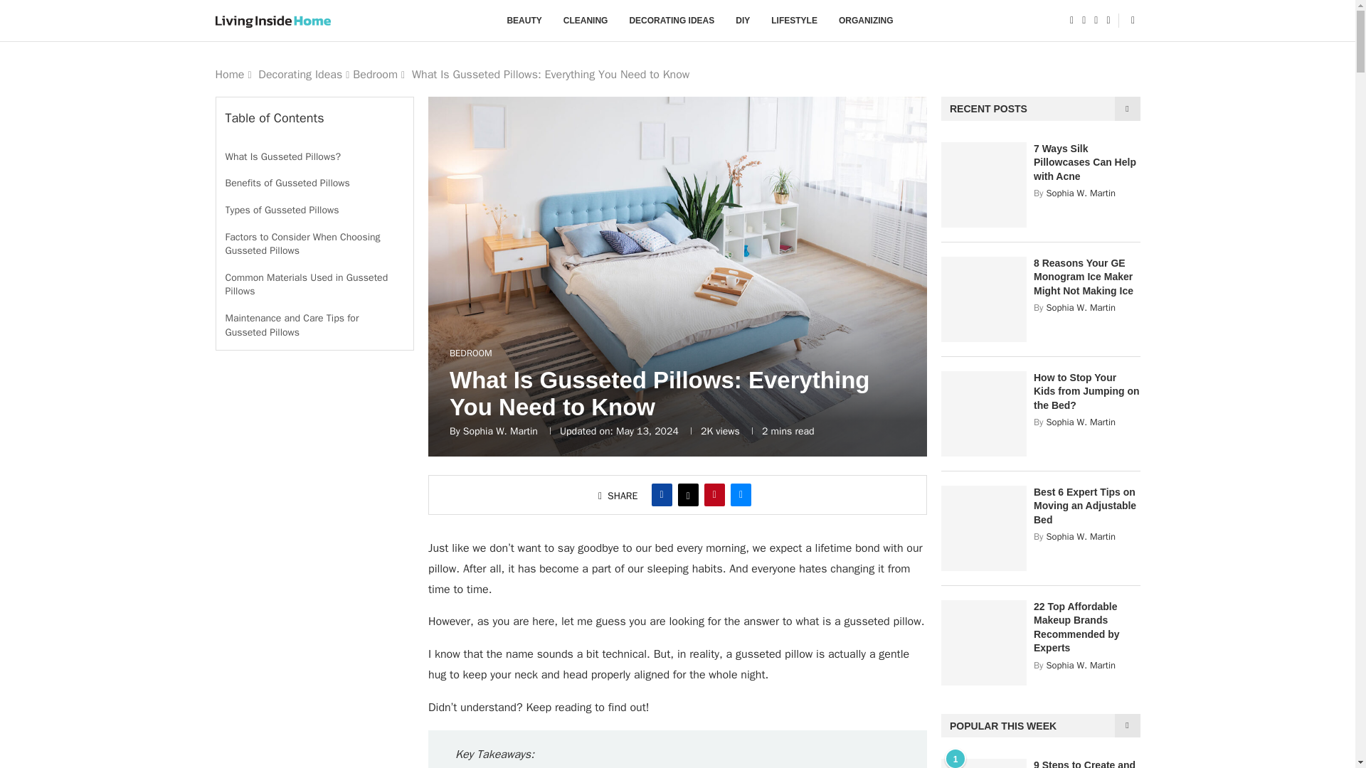 This screenshot has height=768, width=1366. Describe the element at coordinates (983, 184) in the screenshot. I see `7 Ways Silk Pillowcases Can Help with Acne` at that location.